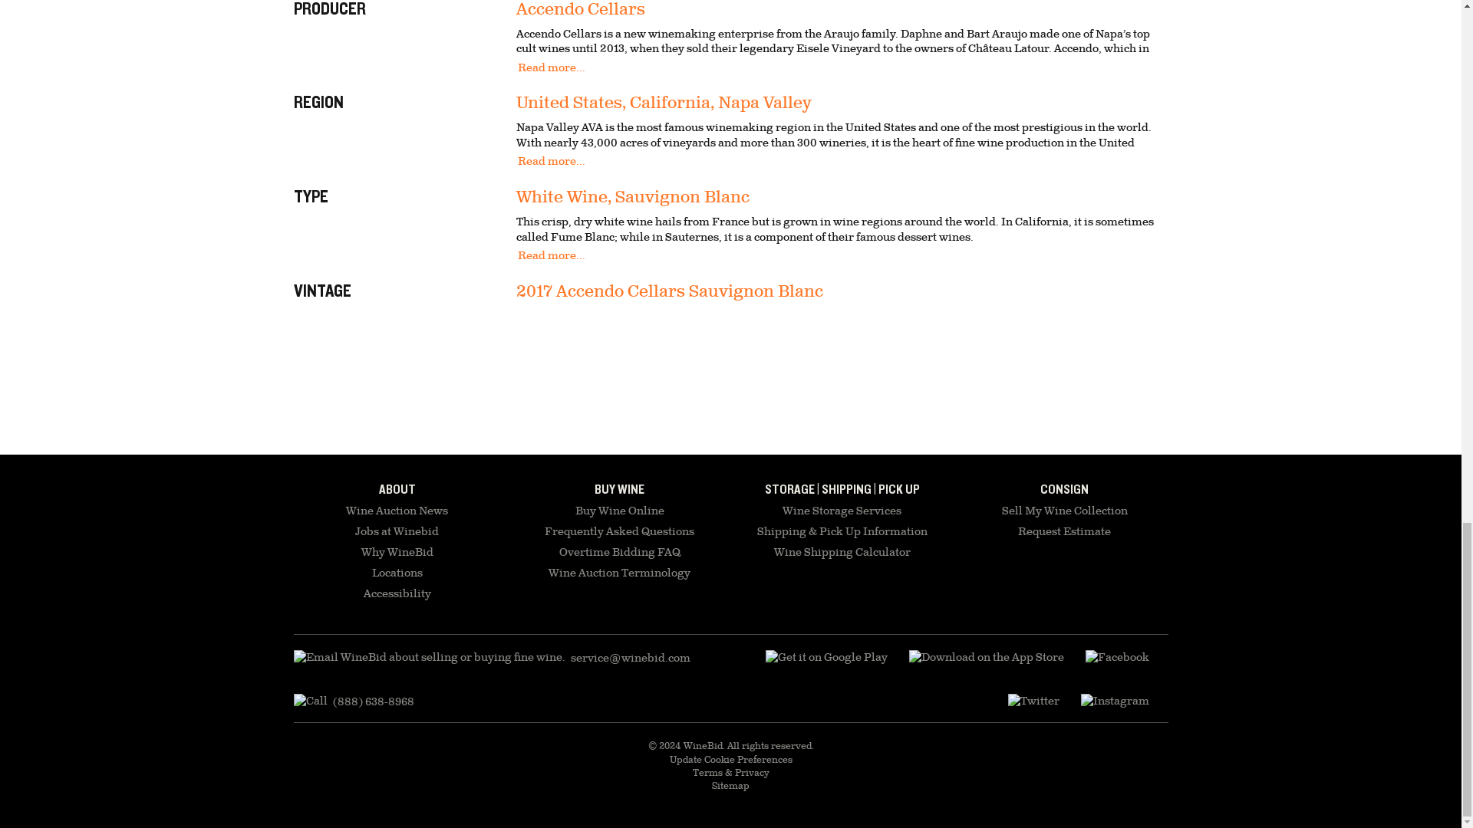 Image resolution: width=1473 pixels, height=828 pixels. I want to click on Download on the App Store, so click(986, 658).